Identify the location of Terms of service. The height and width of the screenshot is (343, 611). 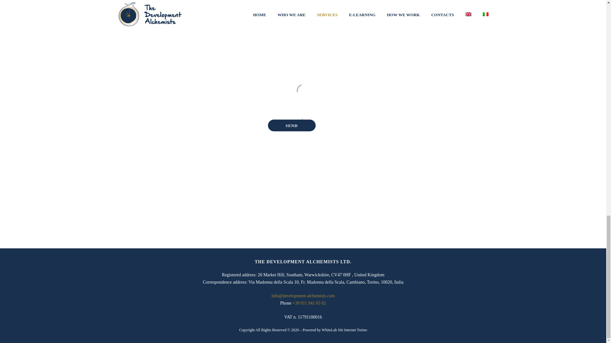
(304, 153).